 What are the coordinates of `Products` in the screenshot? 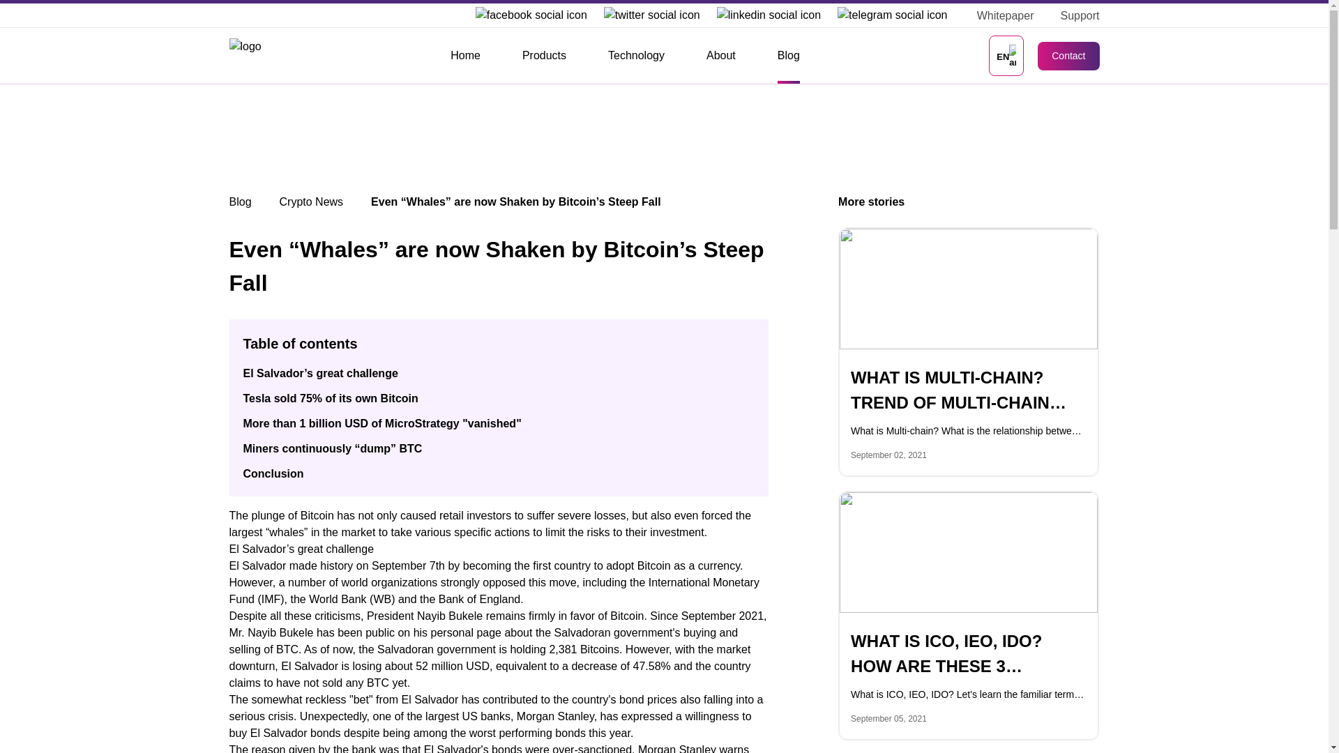 It's located at (544, 56).